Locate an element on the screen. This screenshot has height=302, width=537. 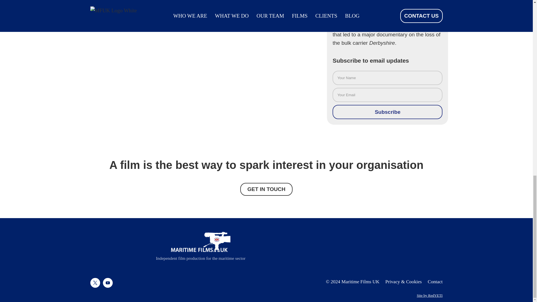
GET IN TOUCH is located at coordinates (266, 189).